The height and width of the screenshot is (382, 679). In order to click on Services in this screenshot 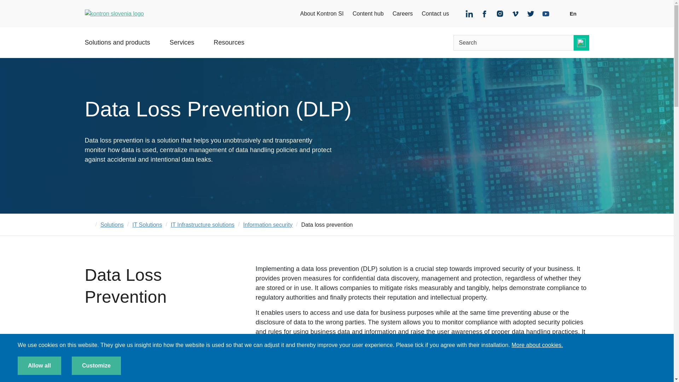, I will do `click(182, 47)`.